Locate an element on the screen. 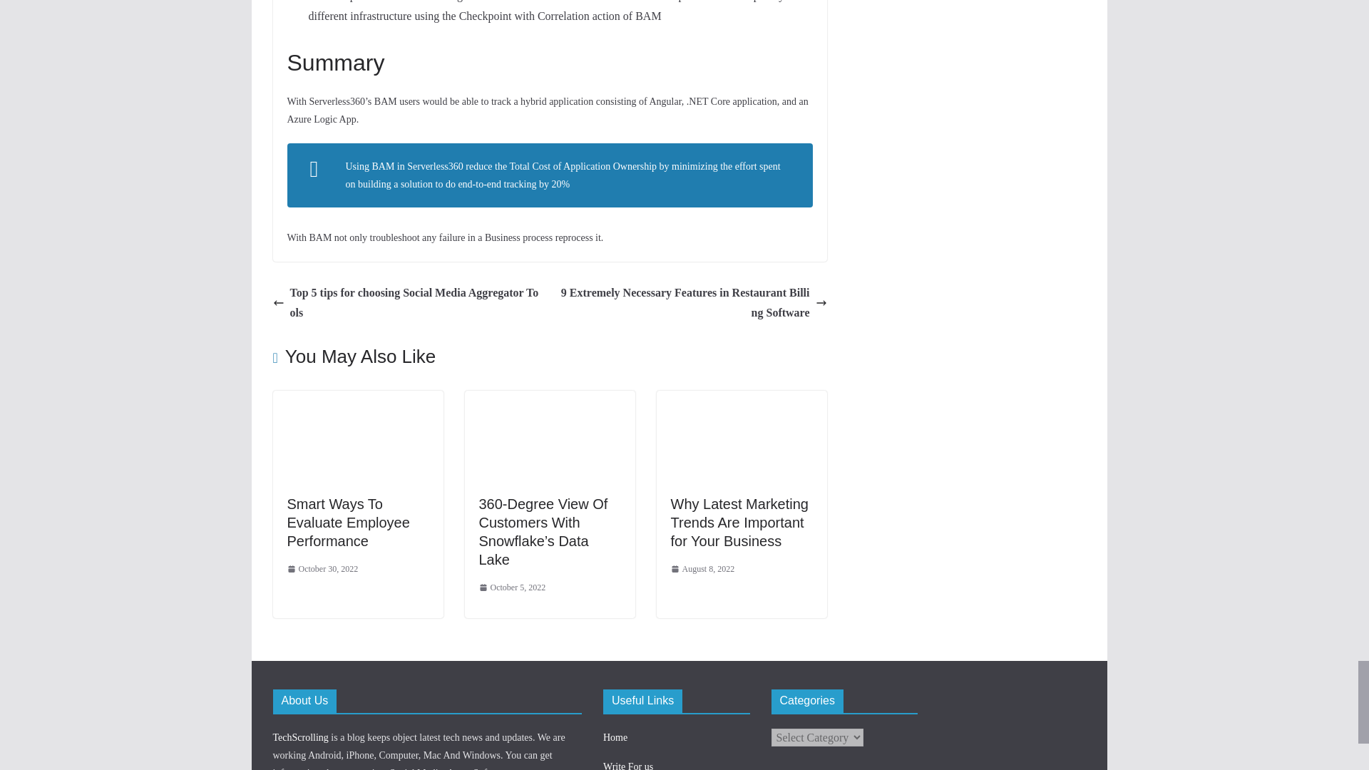 The height and width of the screenshot is (770, 1369). October 5, 2022 is located at coordinates (513, 587).